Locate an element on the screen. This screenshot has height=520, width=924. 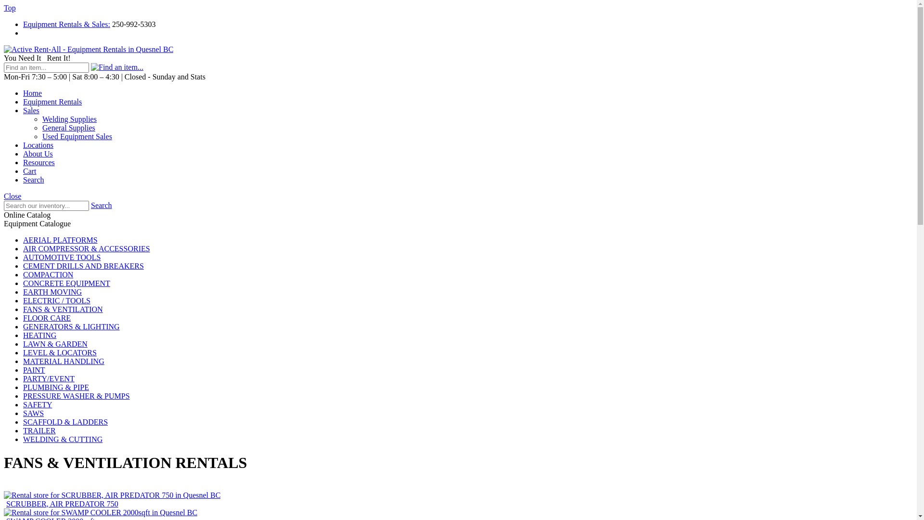
Locations is located at coordinates (38, 145).